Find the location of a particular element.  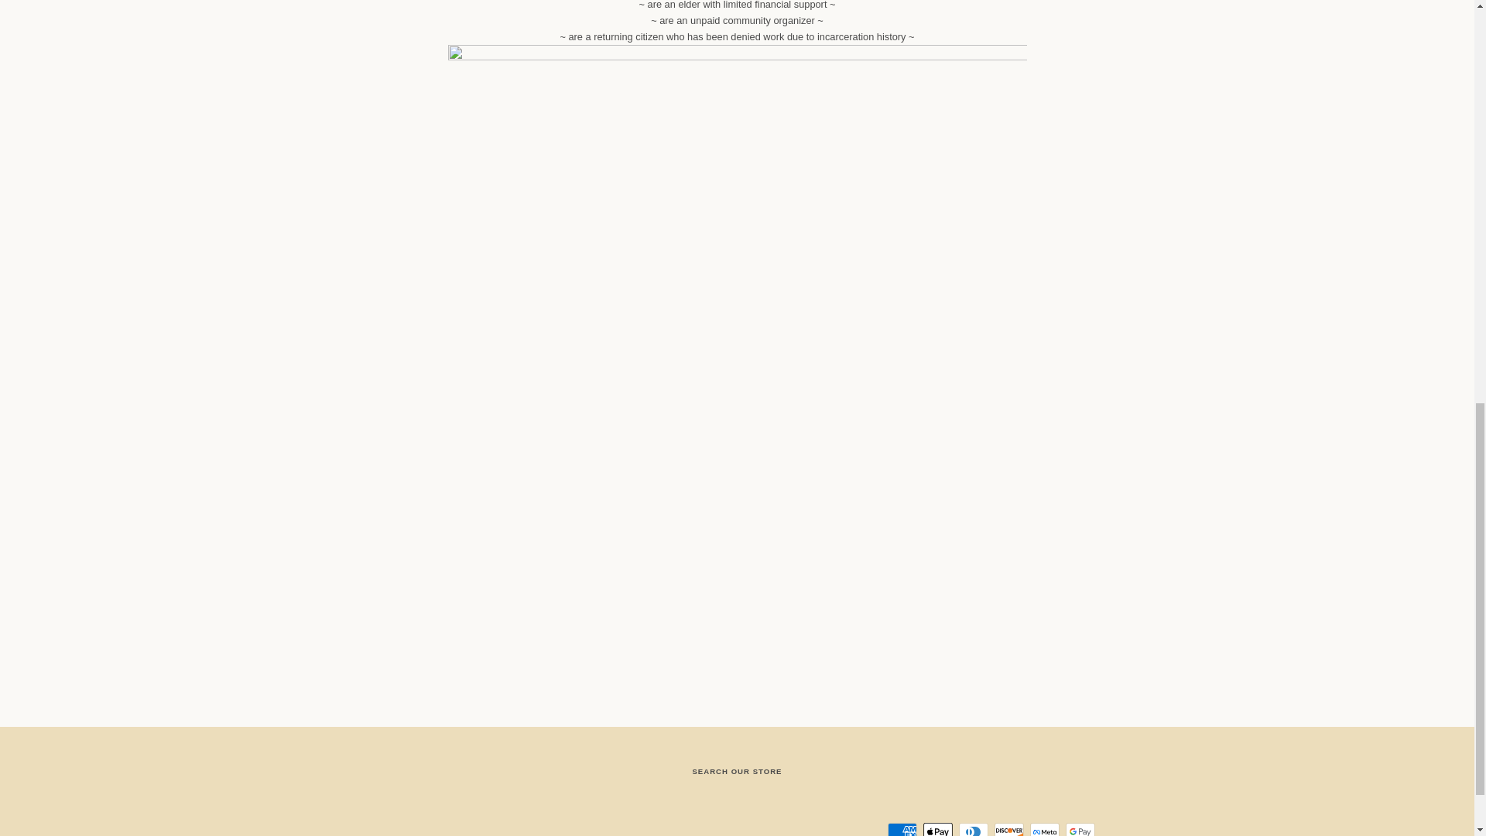

Google Pay is located at coordinates (1079, 829).